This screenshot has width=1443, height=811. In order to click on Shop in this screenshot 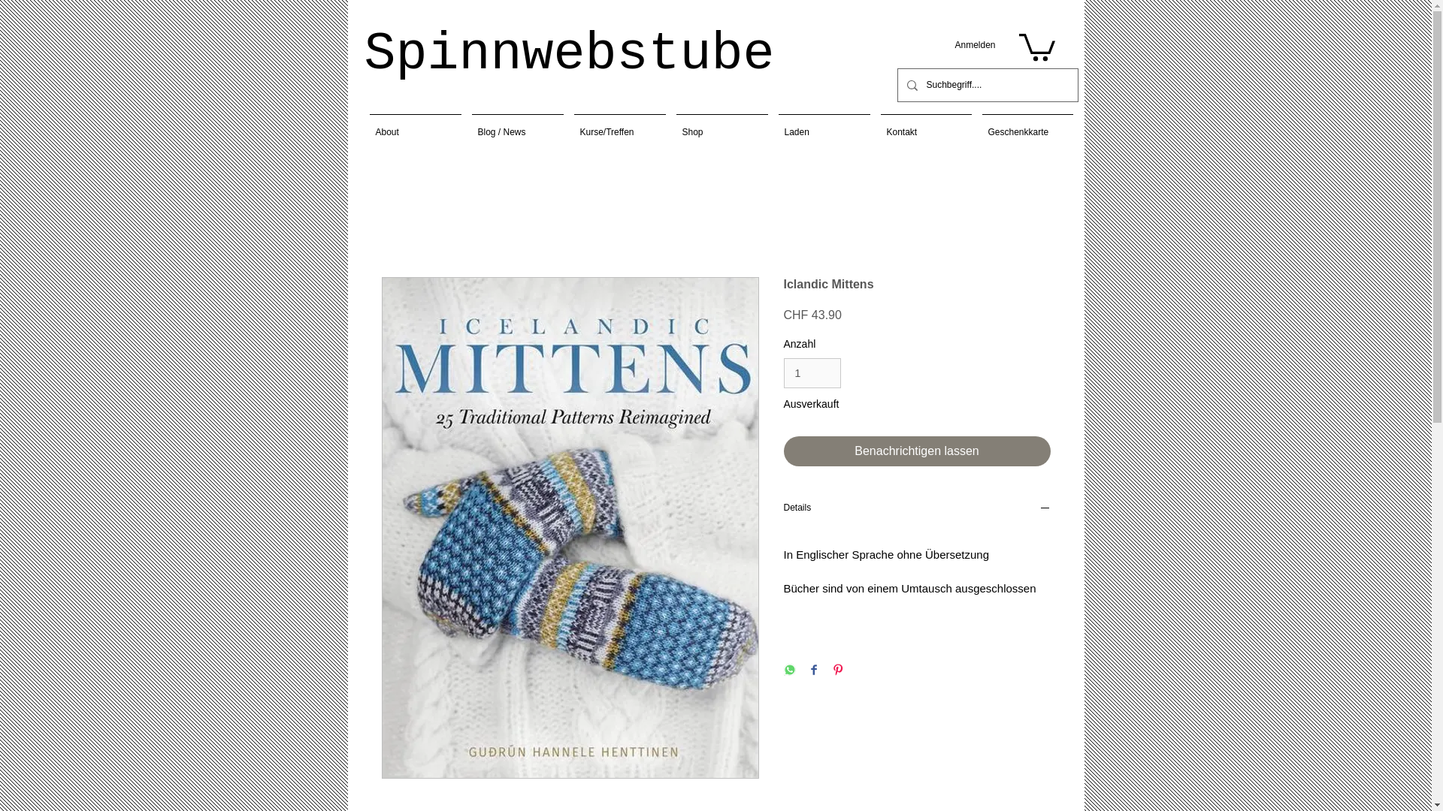, I will do `click(721, 125)`.